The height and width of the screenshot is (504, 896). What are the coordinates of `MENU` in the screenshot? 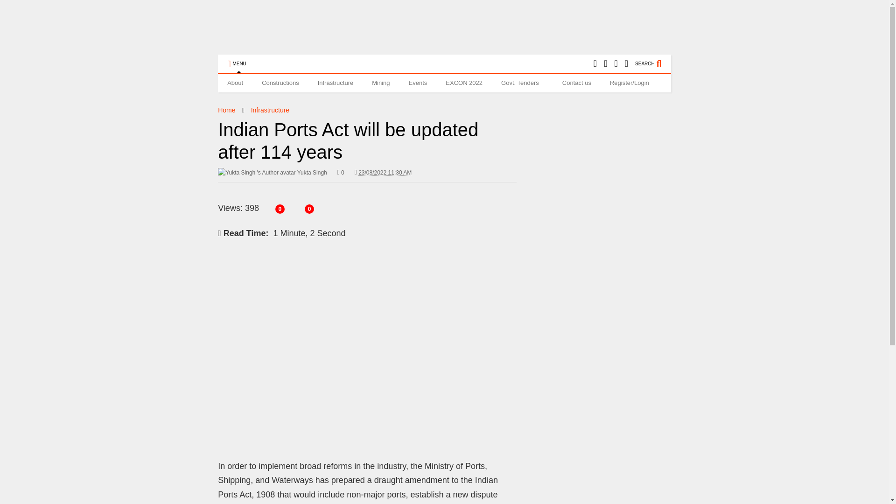 It's located at (236, 63).